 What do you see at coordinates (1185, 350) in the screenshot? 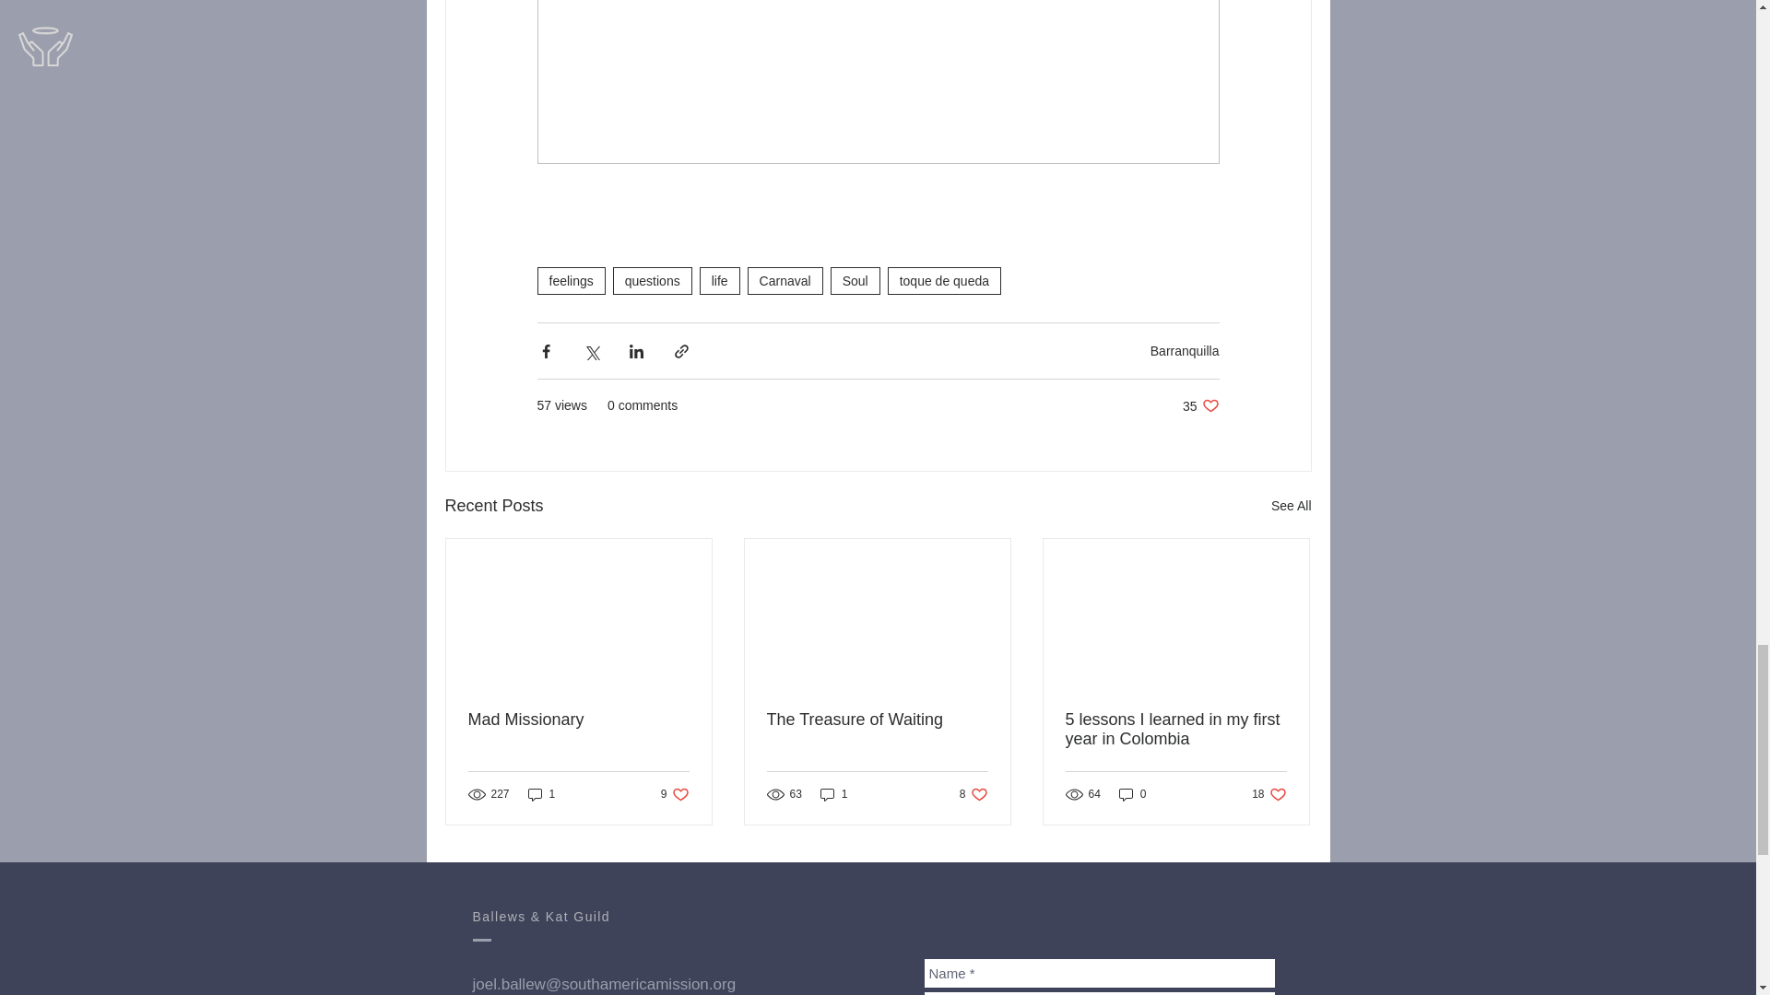
I see `Soul` at bounding box center [1185, 350].